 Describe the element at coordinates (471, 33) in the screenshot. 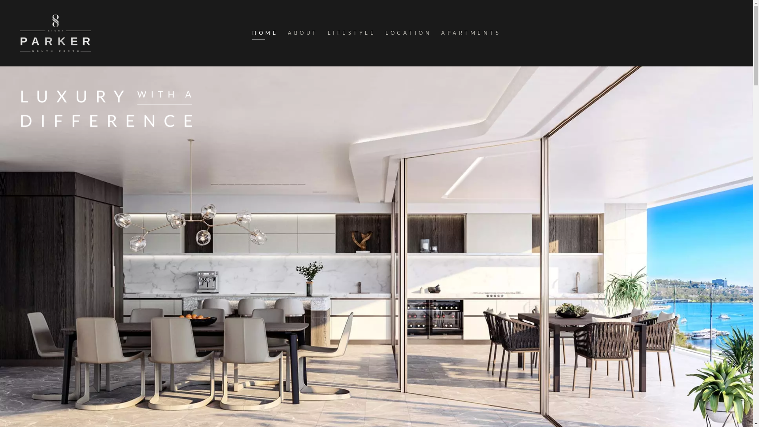

I see `APARTMENTS` at that location.